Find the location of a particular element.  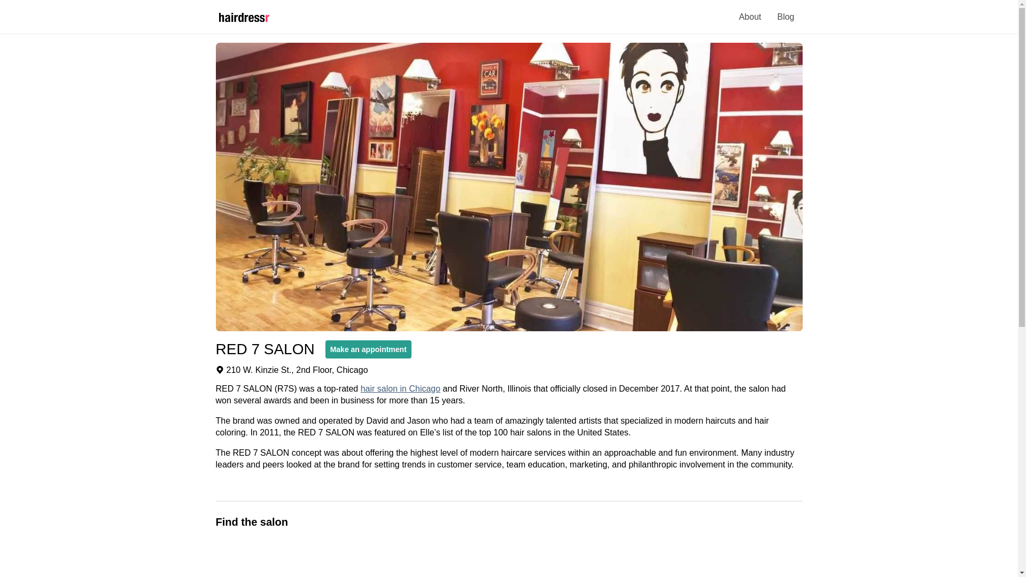

Blog is located at coordinates (786, 17).